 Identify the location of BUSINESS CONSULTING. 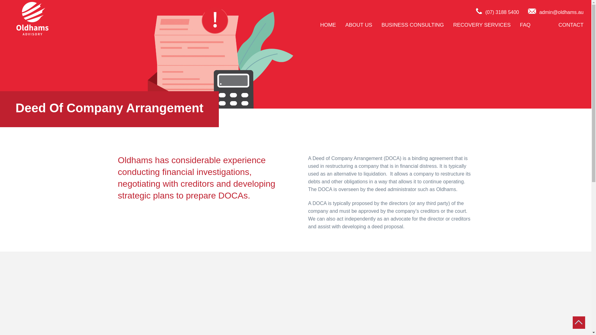
(416, 25).